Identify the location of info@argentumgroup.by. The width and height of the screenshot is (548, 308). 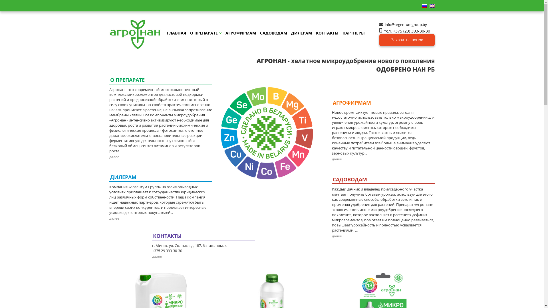
(406, 25).